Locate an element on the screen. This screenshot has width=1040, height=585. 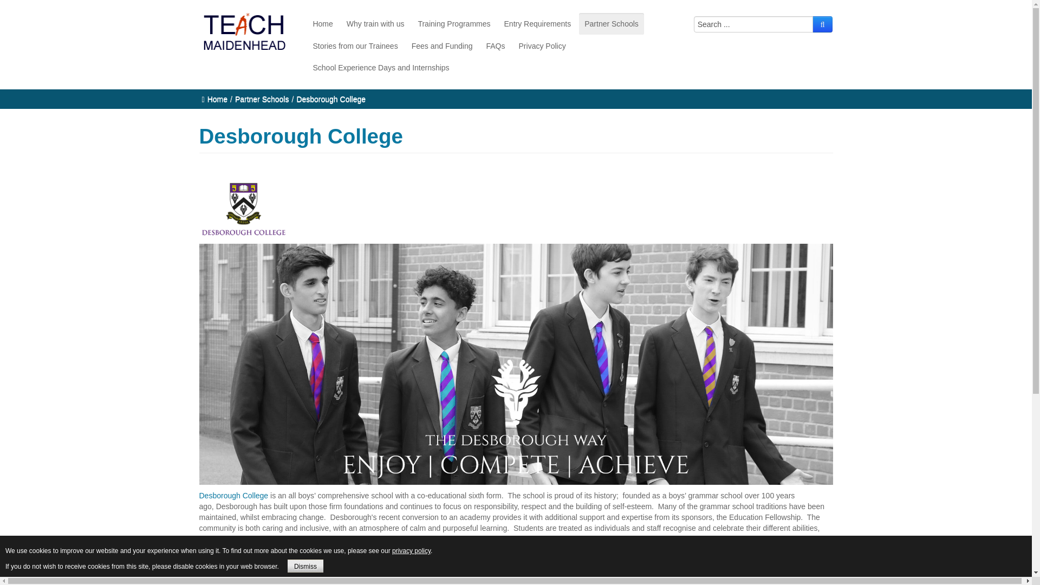
Privacy Policy is located at coordinates (542, 45).